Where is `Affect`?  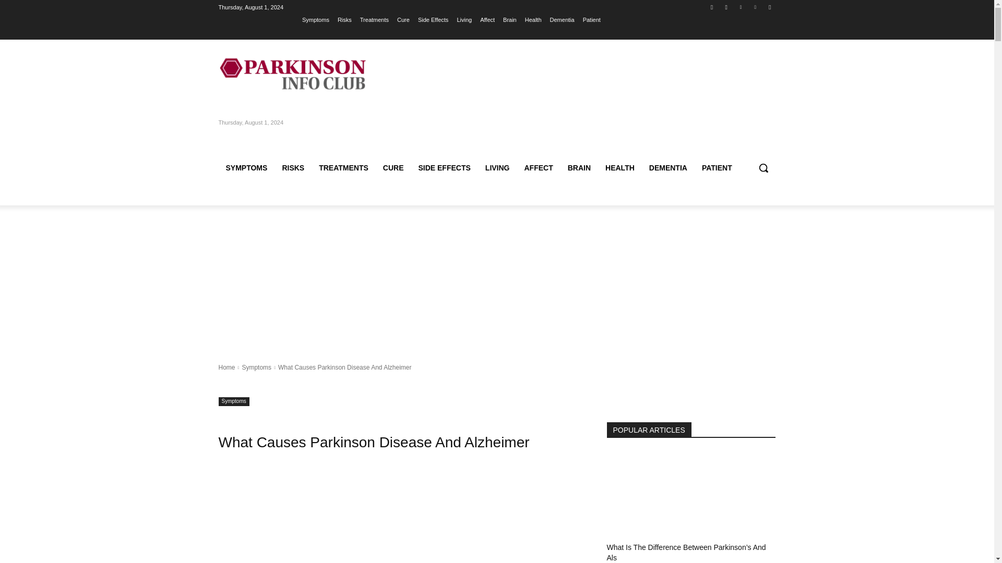 Affect is located at coordinates (487, 19).